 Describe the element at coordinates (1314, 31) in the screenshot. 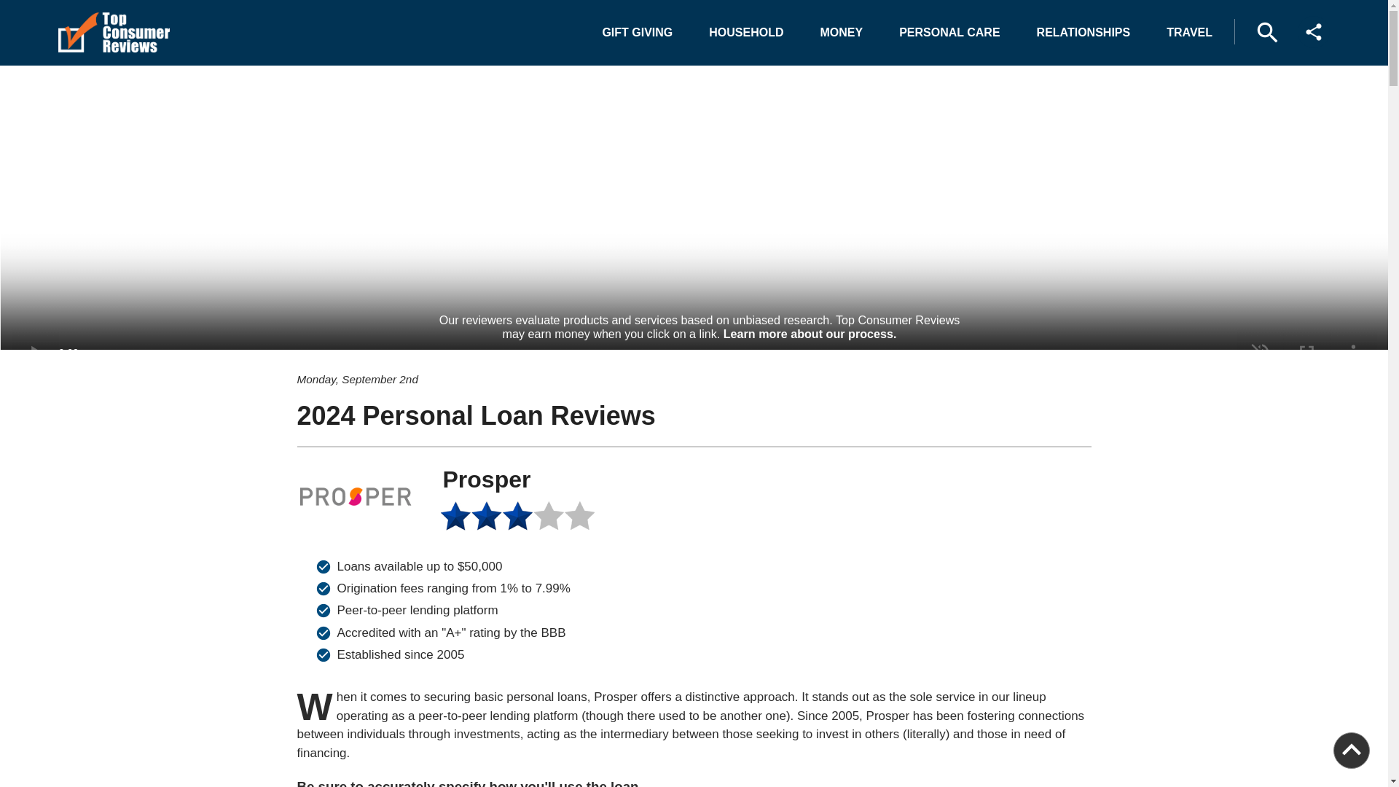

I see `Share Top Consumer Reviews` at that location.